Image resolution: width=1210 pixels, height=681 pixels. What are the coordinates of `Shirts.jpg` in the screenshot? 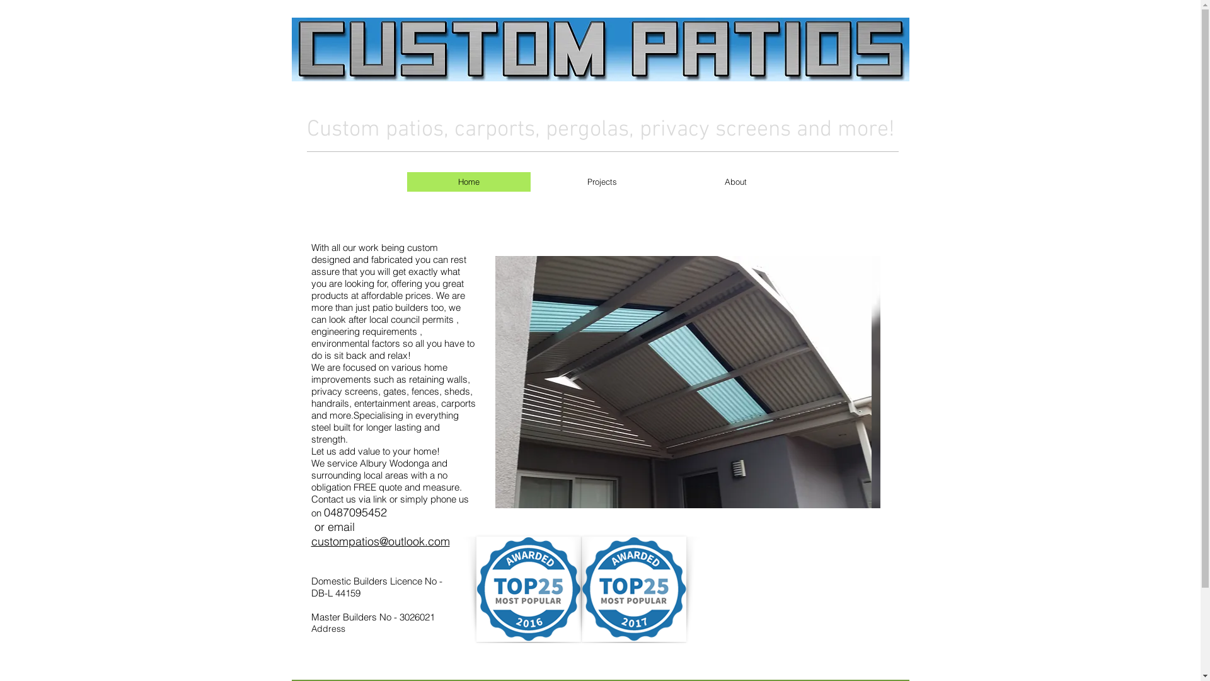 It's located at (600, 49).